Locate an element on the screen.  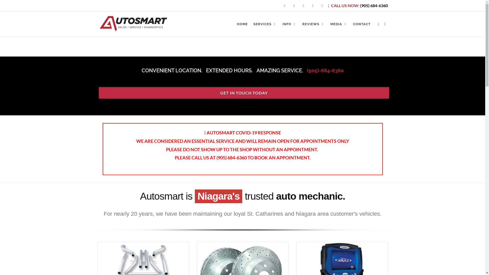
Login is located at coordinates (378, 24).